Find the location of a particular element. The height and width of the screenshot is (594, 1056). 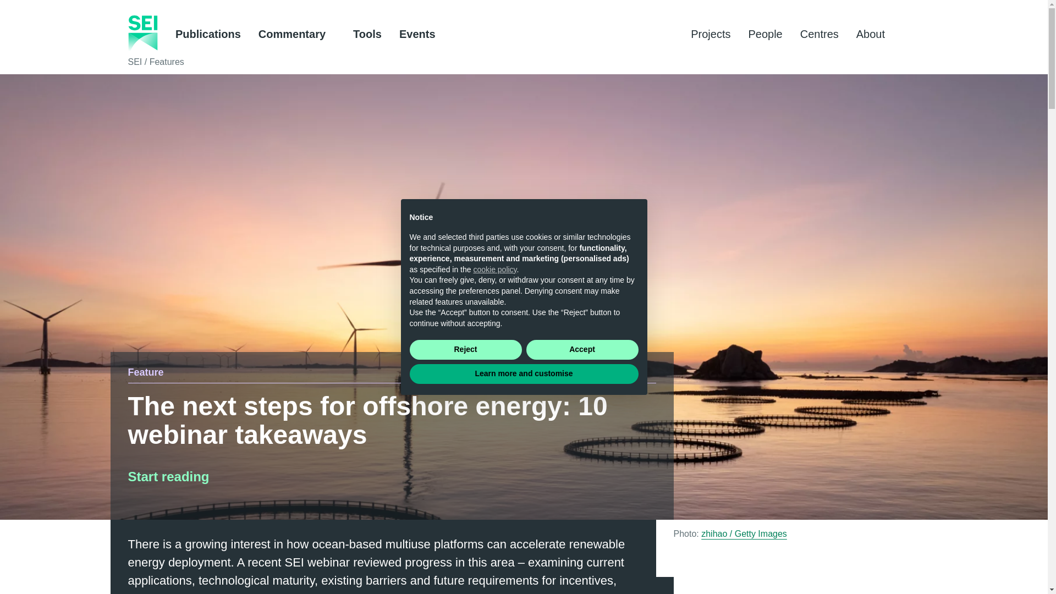

Centres is located at coordinates (820, 34).